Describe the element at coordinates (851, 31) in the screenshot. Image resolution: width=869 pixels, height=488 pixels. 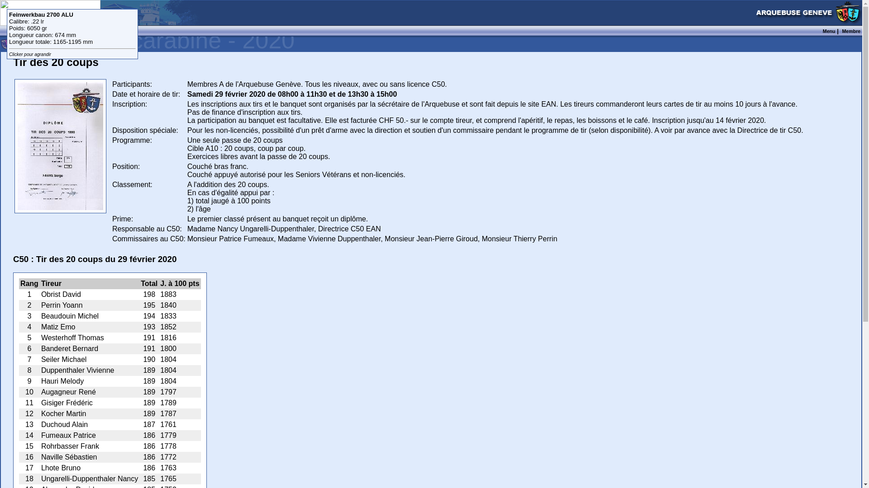
I see `Membre` at that location.